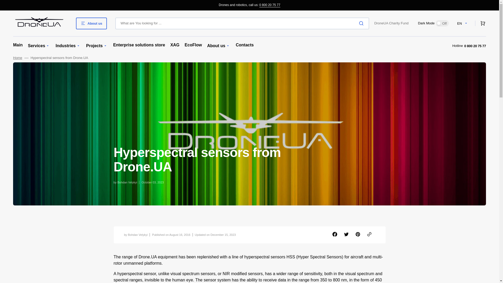  Describe the element at coordinates (175, 45) in the screenshot. I see `XAG` at that location.